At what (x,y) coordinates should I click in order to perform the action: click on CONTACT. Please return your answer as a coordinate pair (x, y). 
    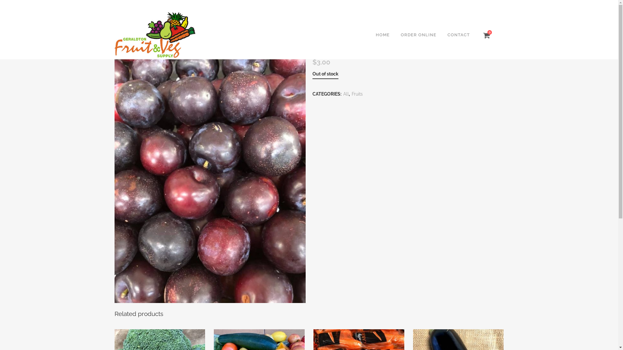
    Looking at the image, I should click on (459, 35).